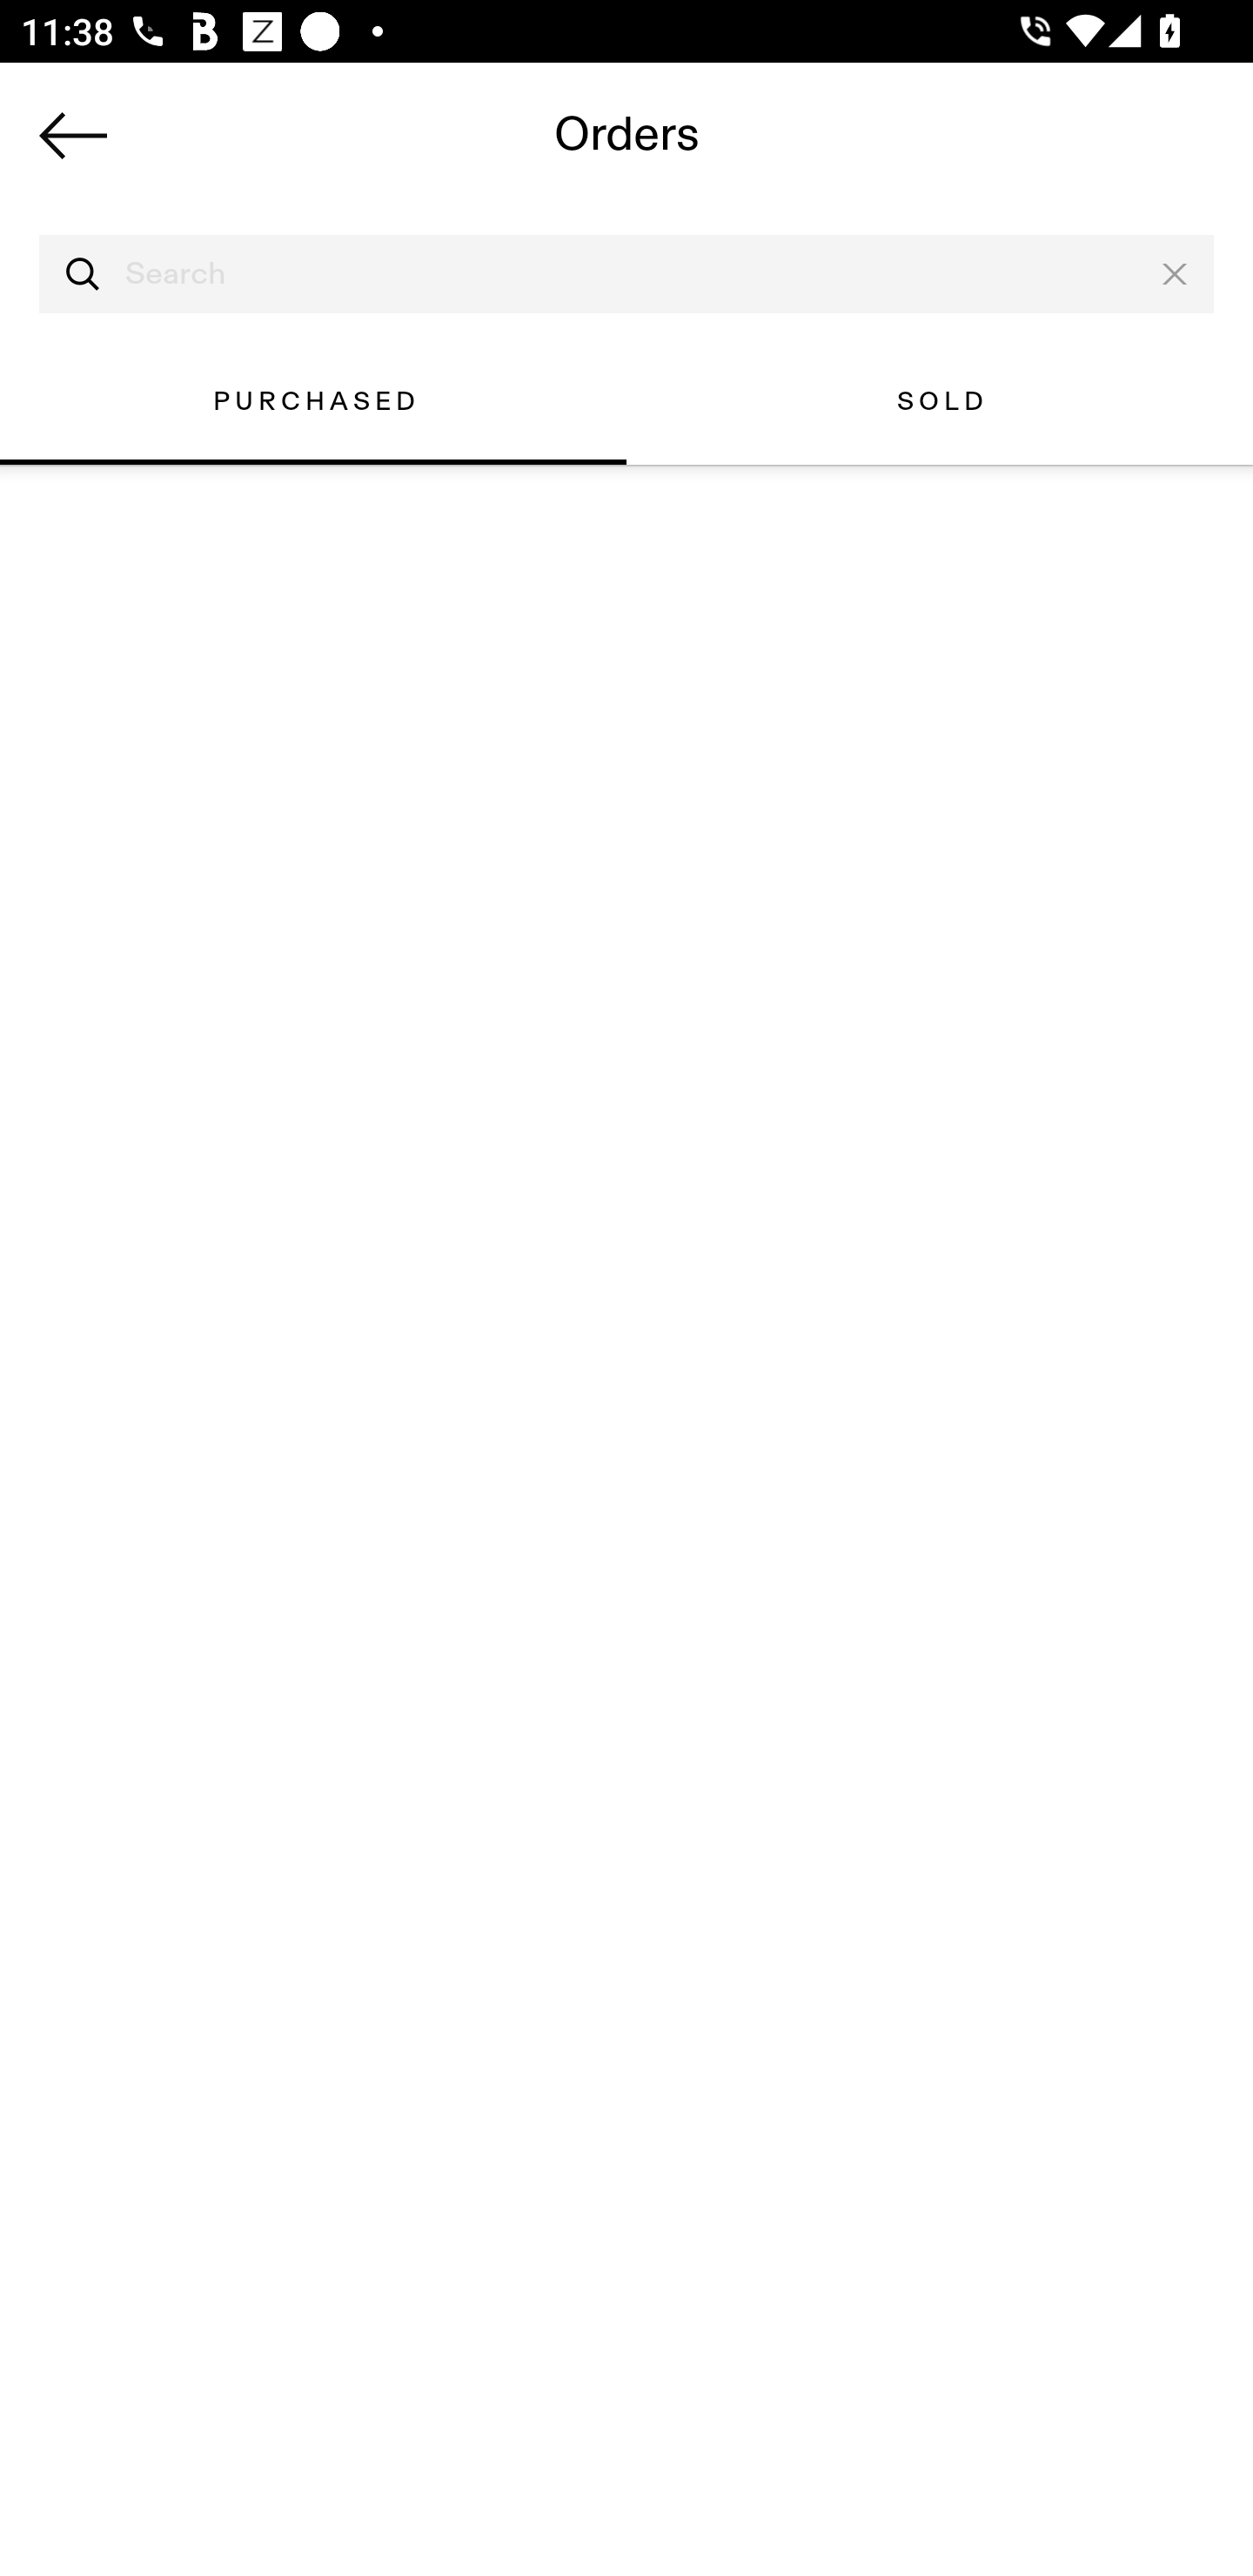 The width and height of the screenshot is (1253, 2576). What do you see at coordinates (626, 274) in the screenshot?
I see `Search` at bounding box center [626, 274].